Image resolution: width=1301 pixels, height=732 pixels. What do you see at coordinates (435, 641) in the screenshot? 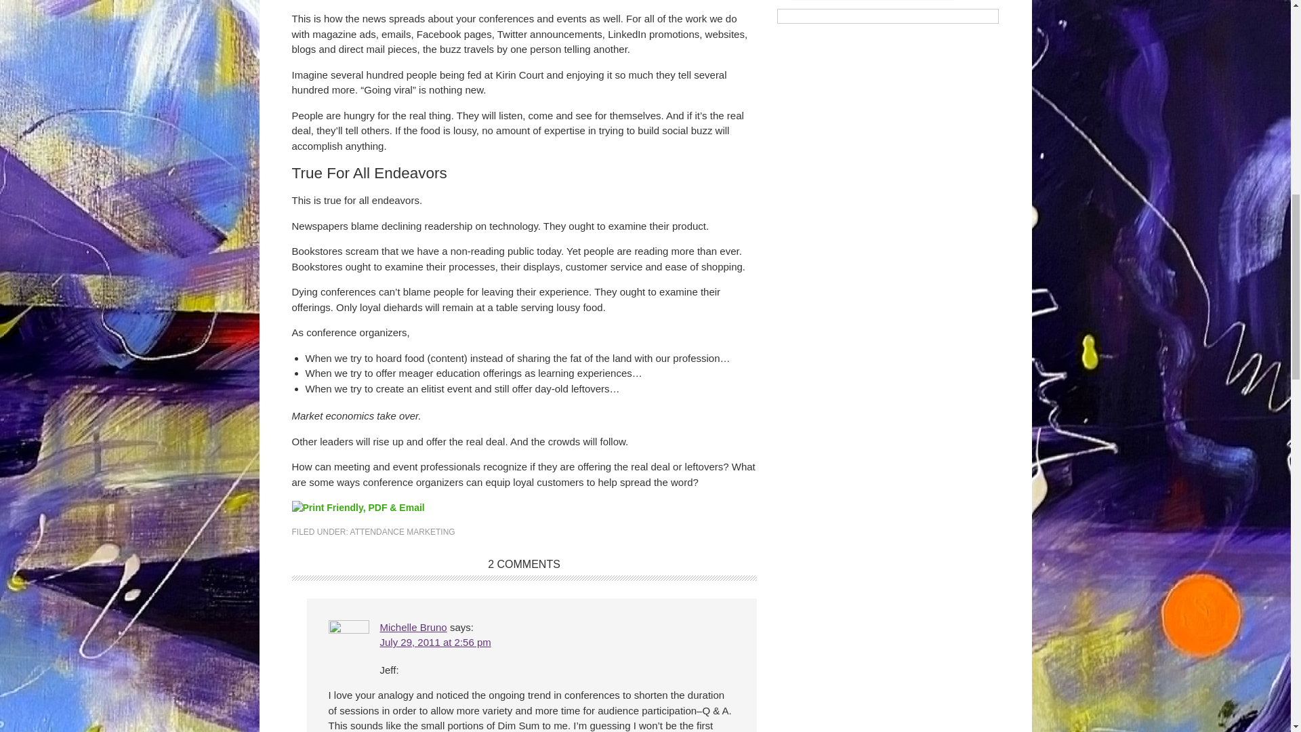
I see `July 29, 2011 at 2:56 pm` at bounding box center [435, 641].